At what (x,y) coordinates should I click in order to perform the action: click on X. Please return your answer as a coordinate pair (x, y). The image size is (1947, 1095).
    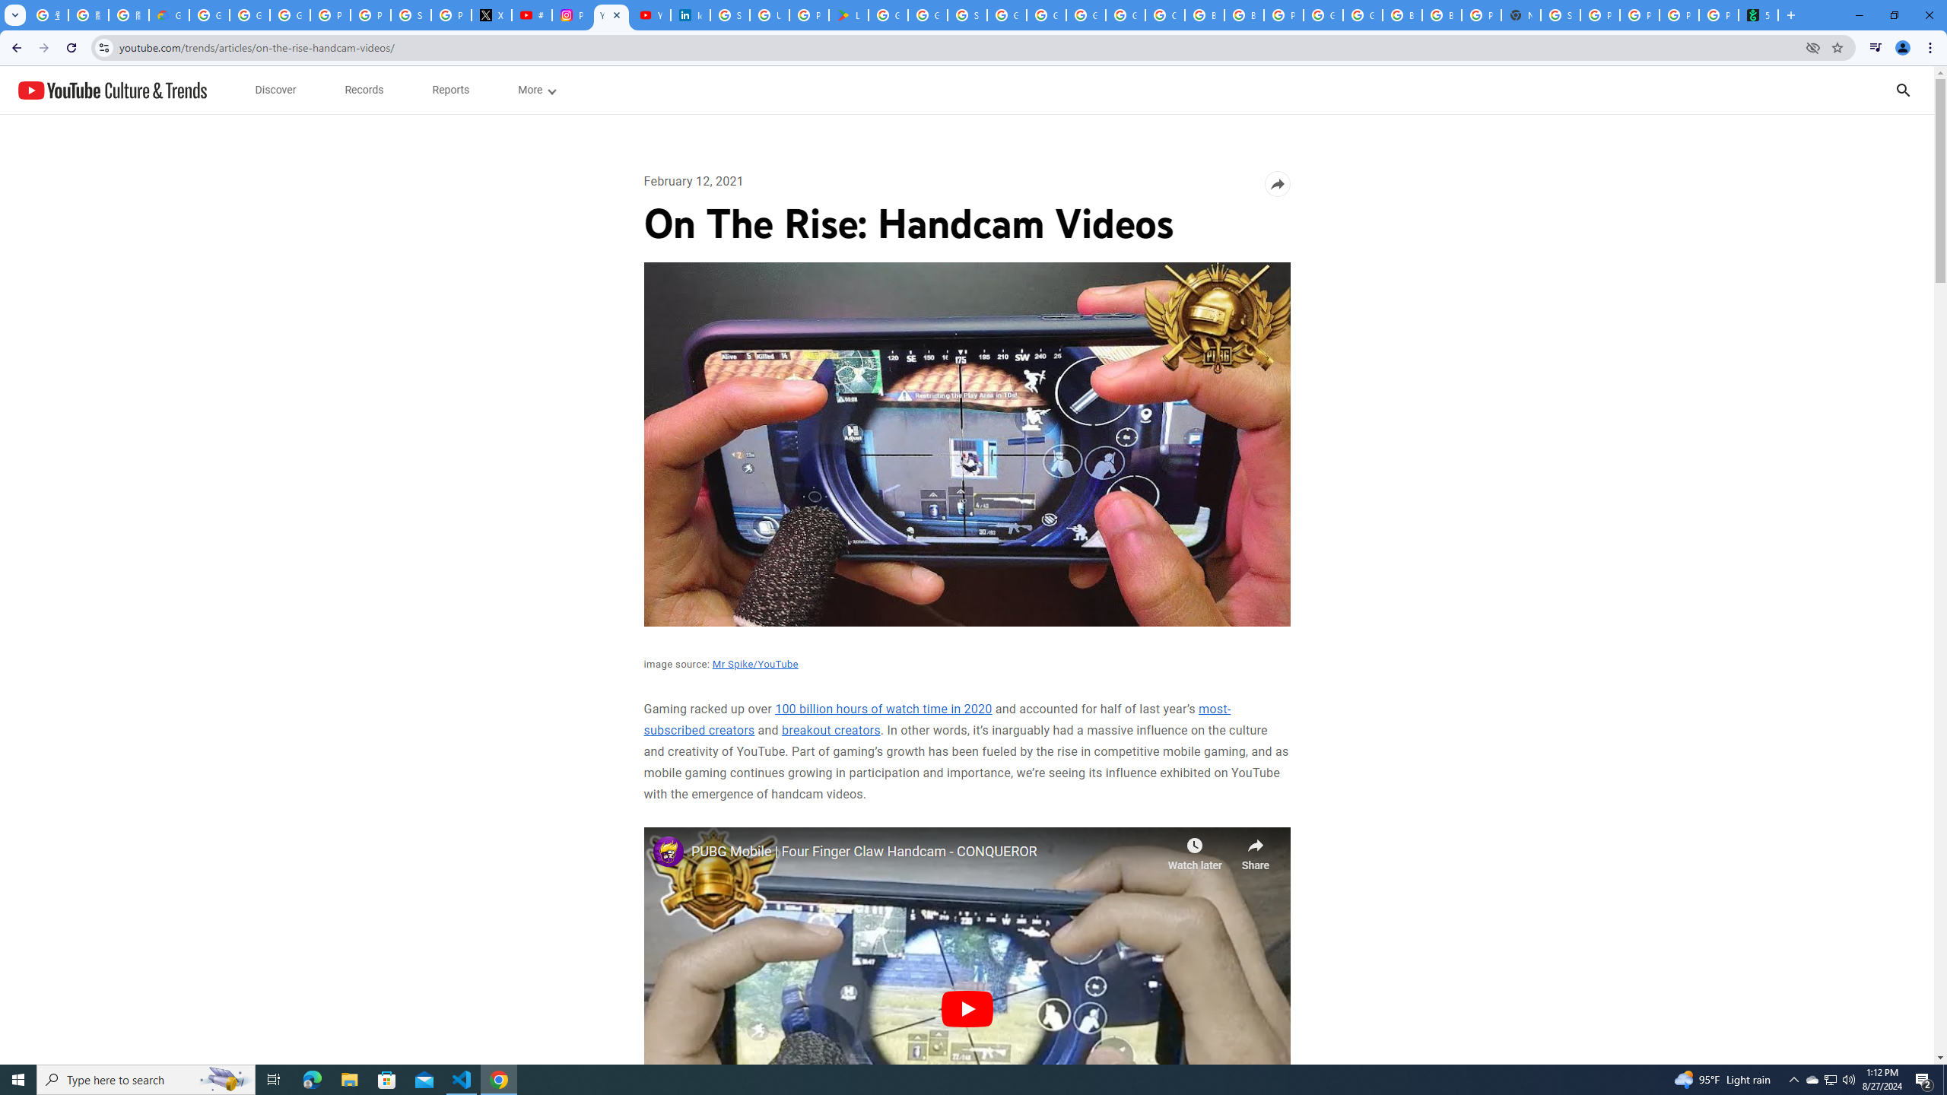
    Looking at the image, I should click on (491, 15).